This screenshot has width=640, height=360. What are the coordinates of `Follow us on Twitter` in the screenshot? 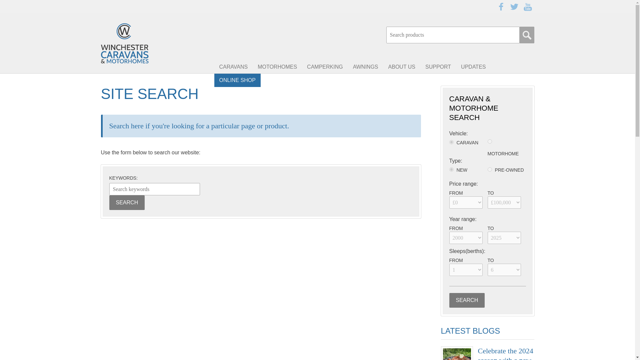 It's located at (514, 7).